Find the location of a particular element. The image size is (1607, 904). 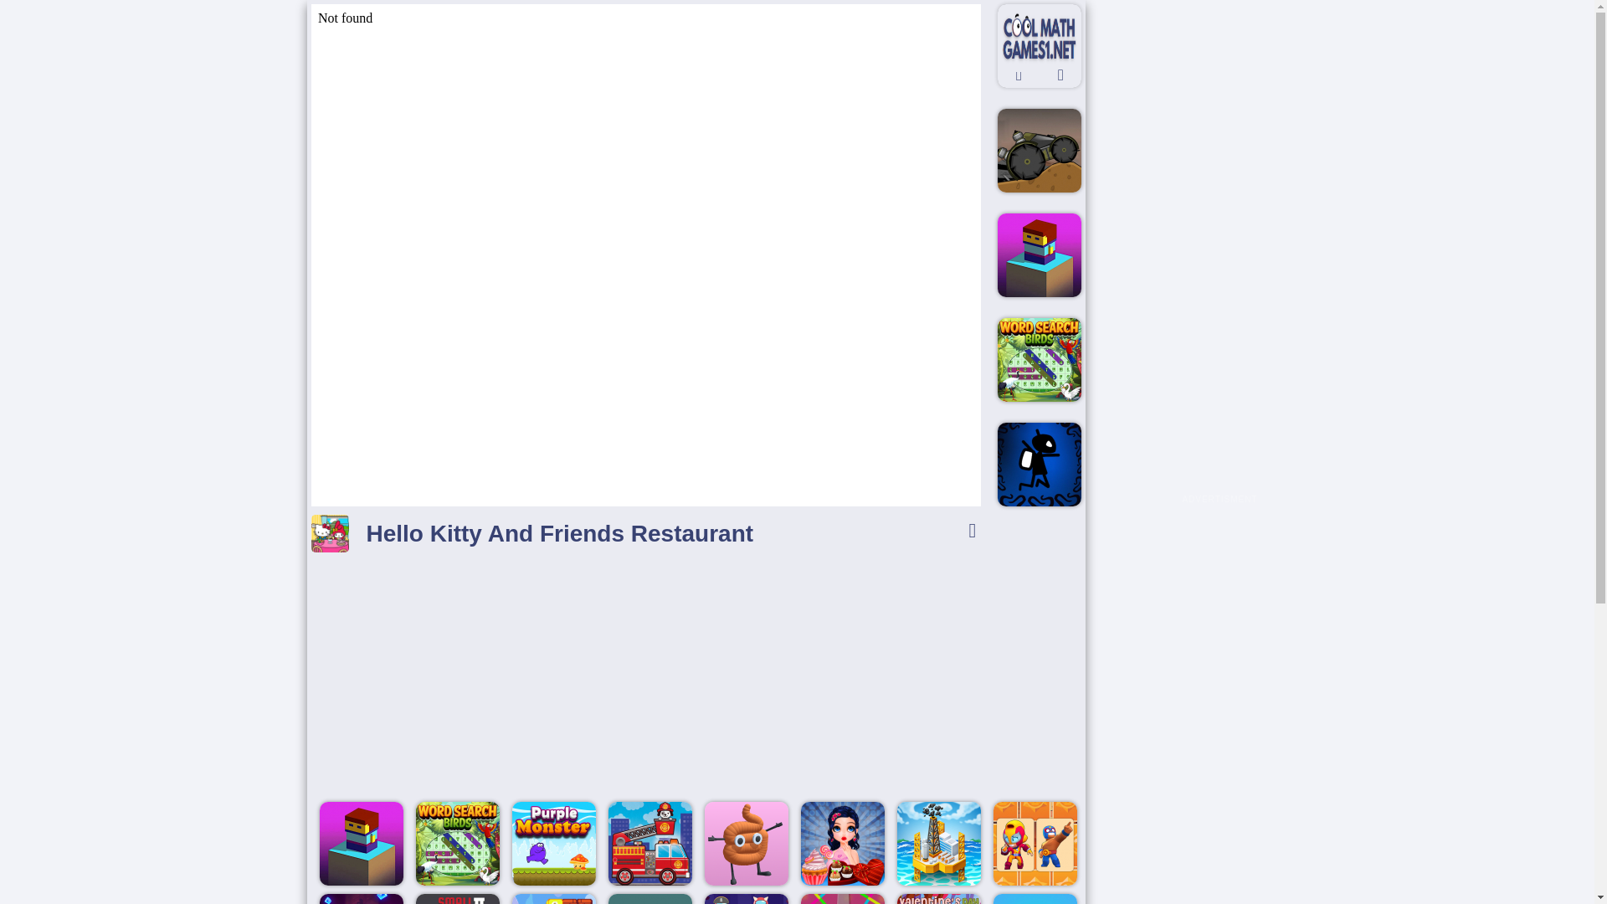

Escape From Nightmare is located at coordinates (1040, 464).